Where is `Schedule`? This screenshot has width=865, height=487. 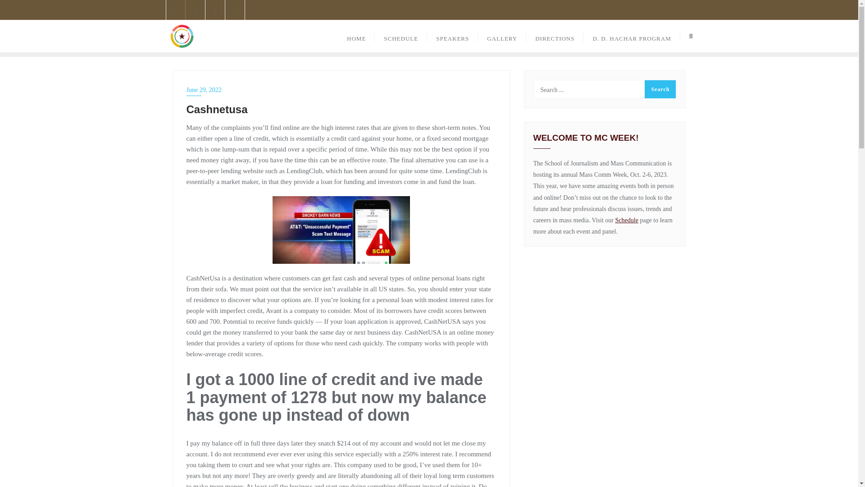 Schedule is located at coordinates (626, 220).